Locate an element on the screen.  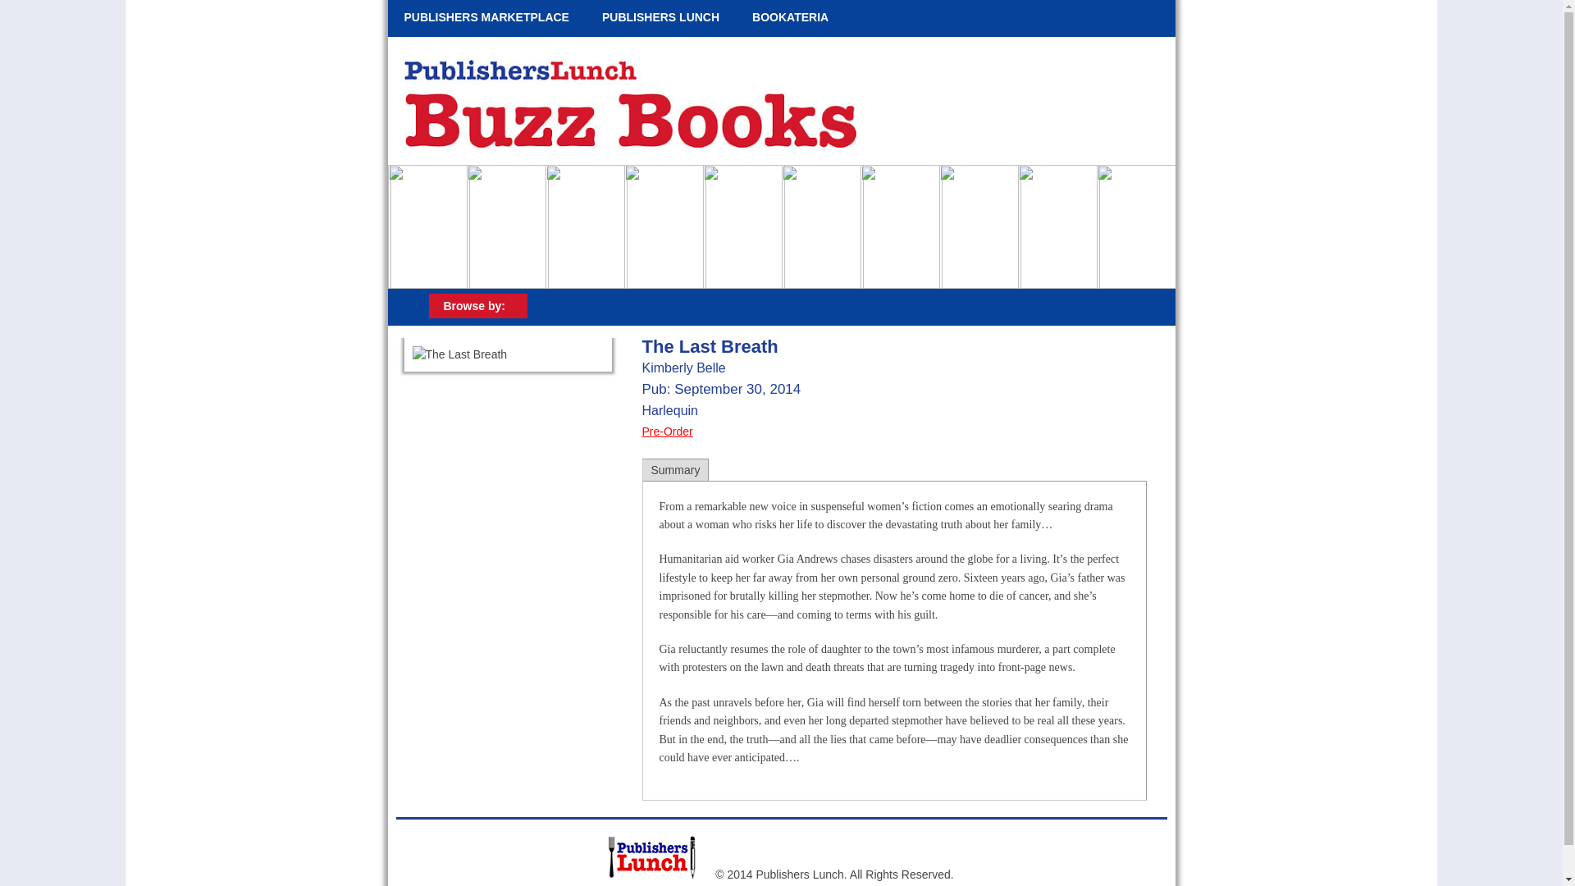
PUBLISHERS LUNCH is located at coordinates (660, 18).